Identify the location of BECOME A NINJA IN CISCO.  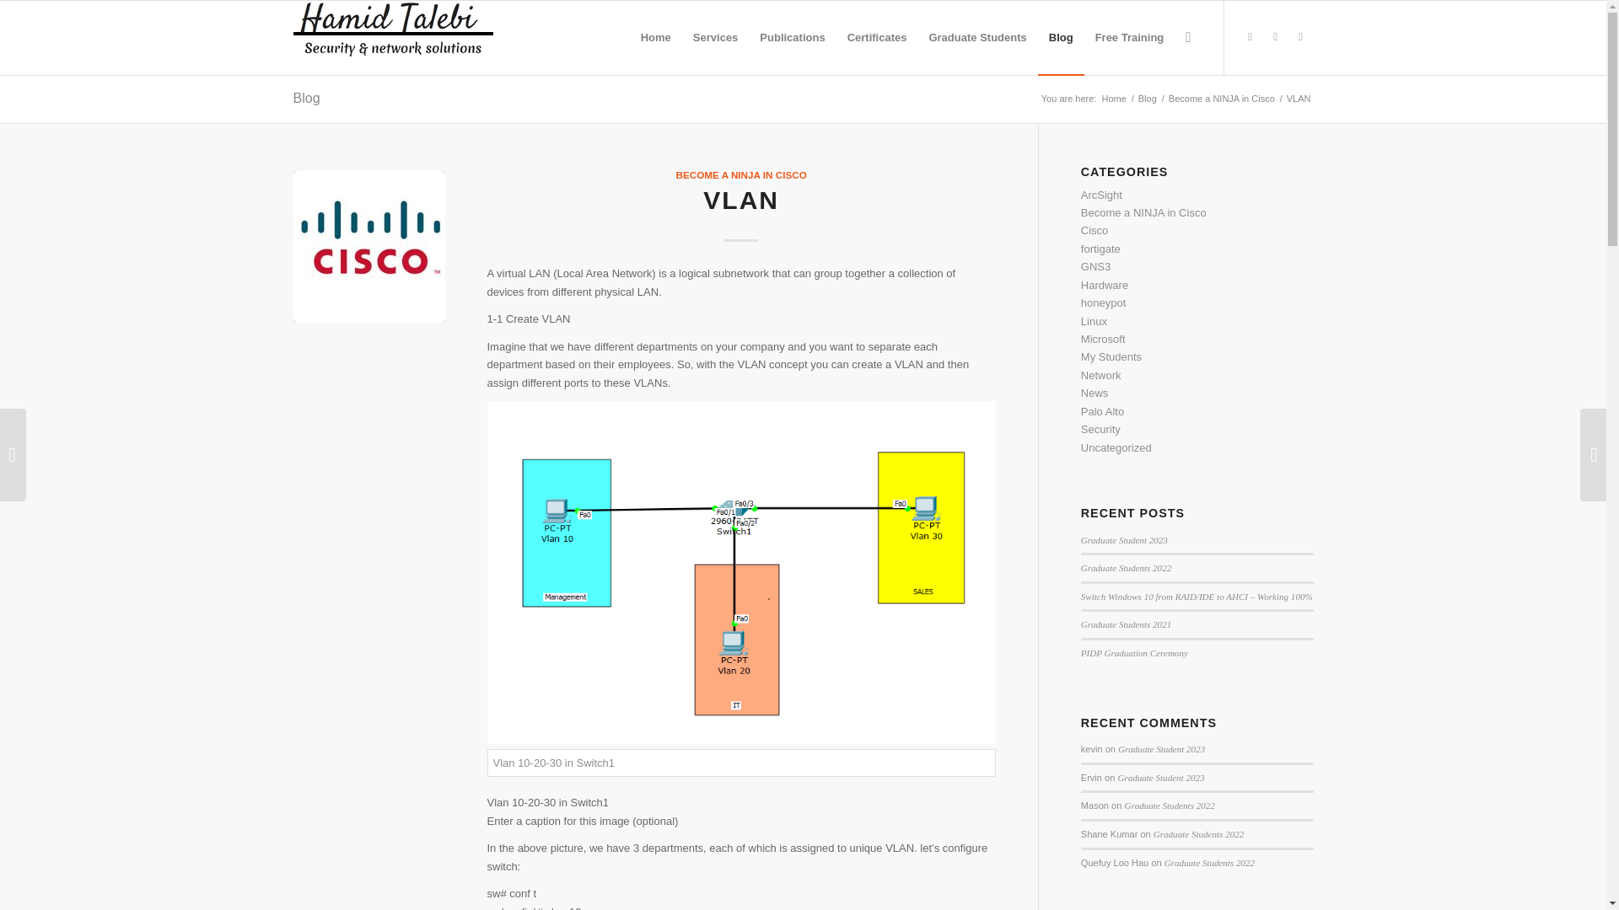
(741, 174).